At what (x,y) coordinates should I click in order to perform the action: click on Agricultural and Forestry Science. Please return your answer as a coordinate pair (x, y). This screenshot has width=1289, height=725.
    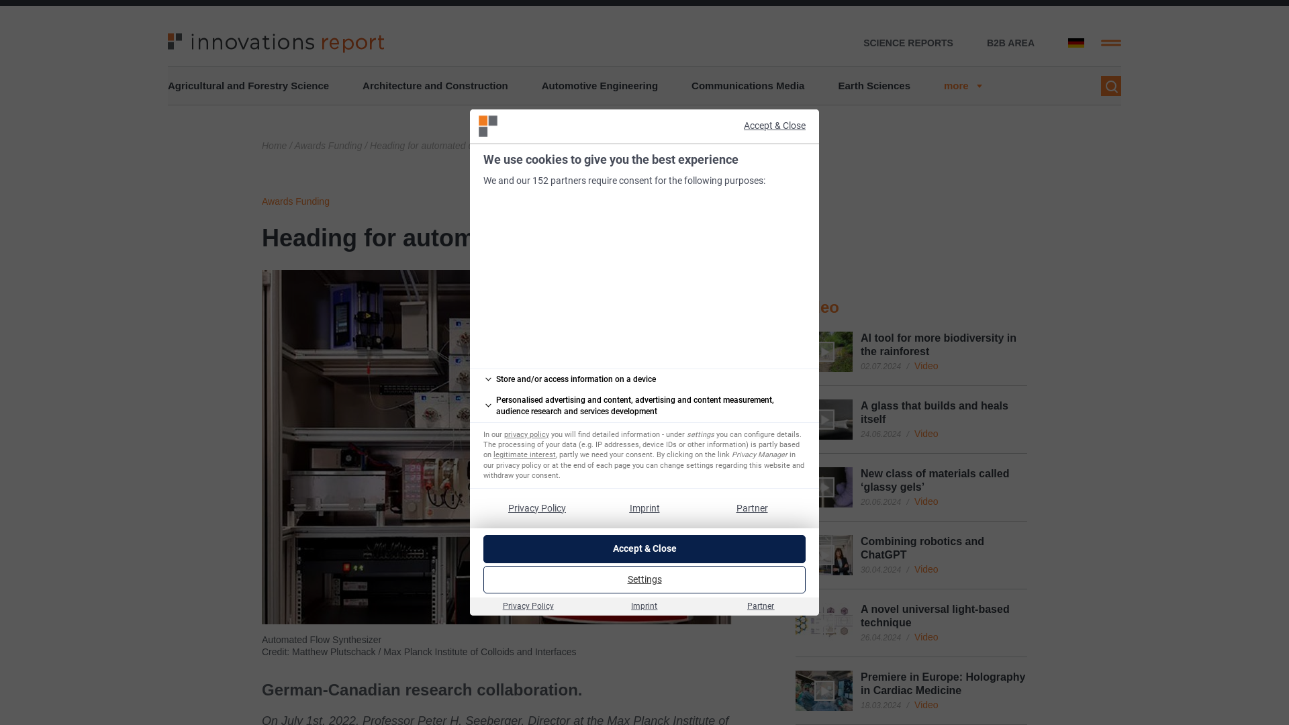
    Looking at the image, I should click on (248, 86).